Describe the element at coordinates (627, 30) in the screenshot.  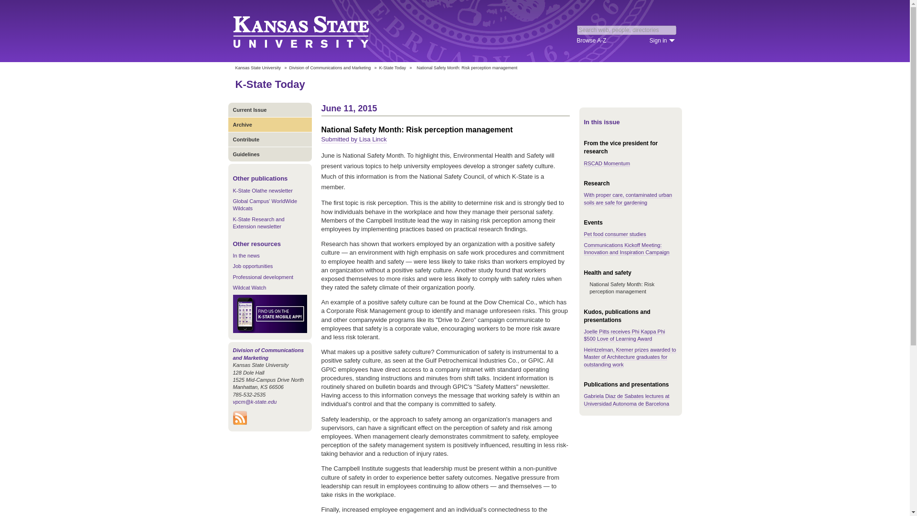
I see `Search web, people, directories` at that location.